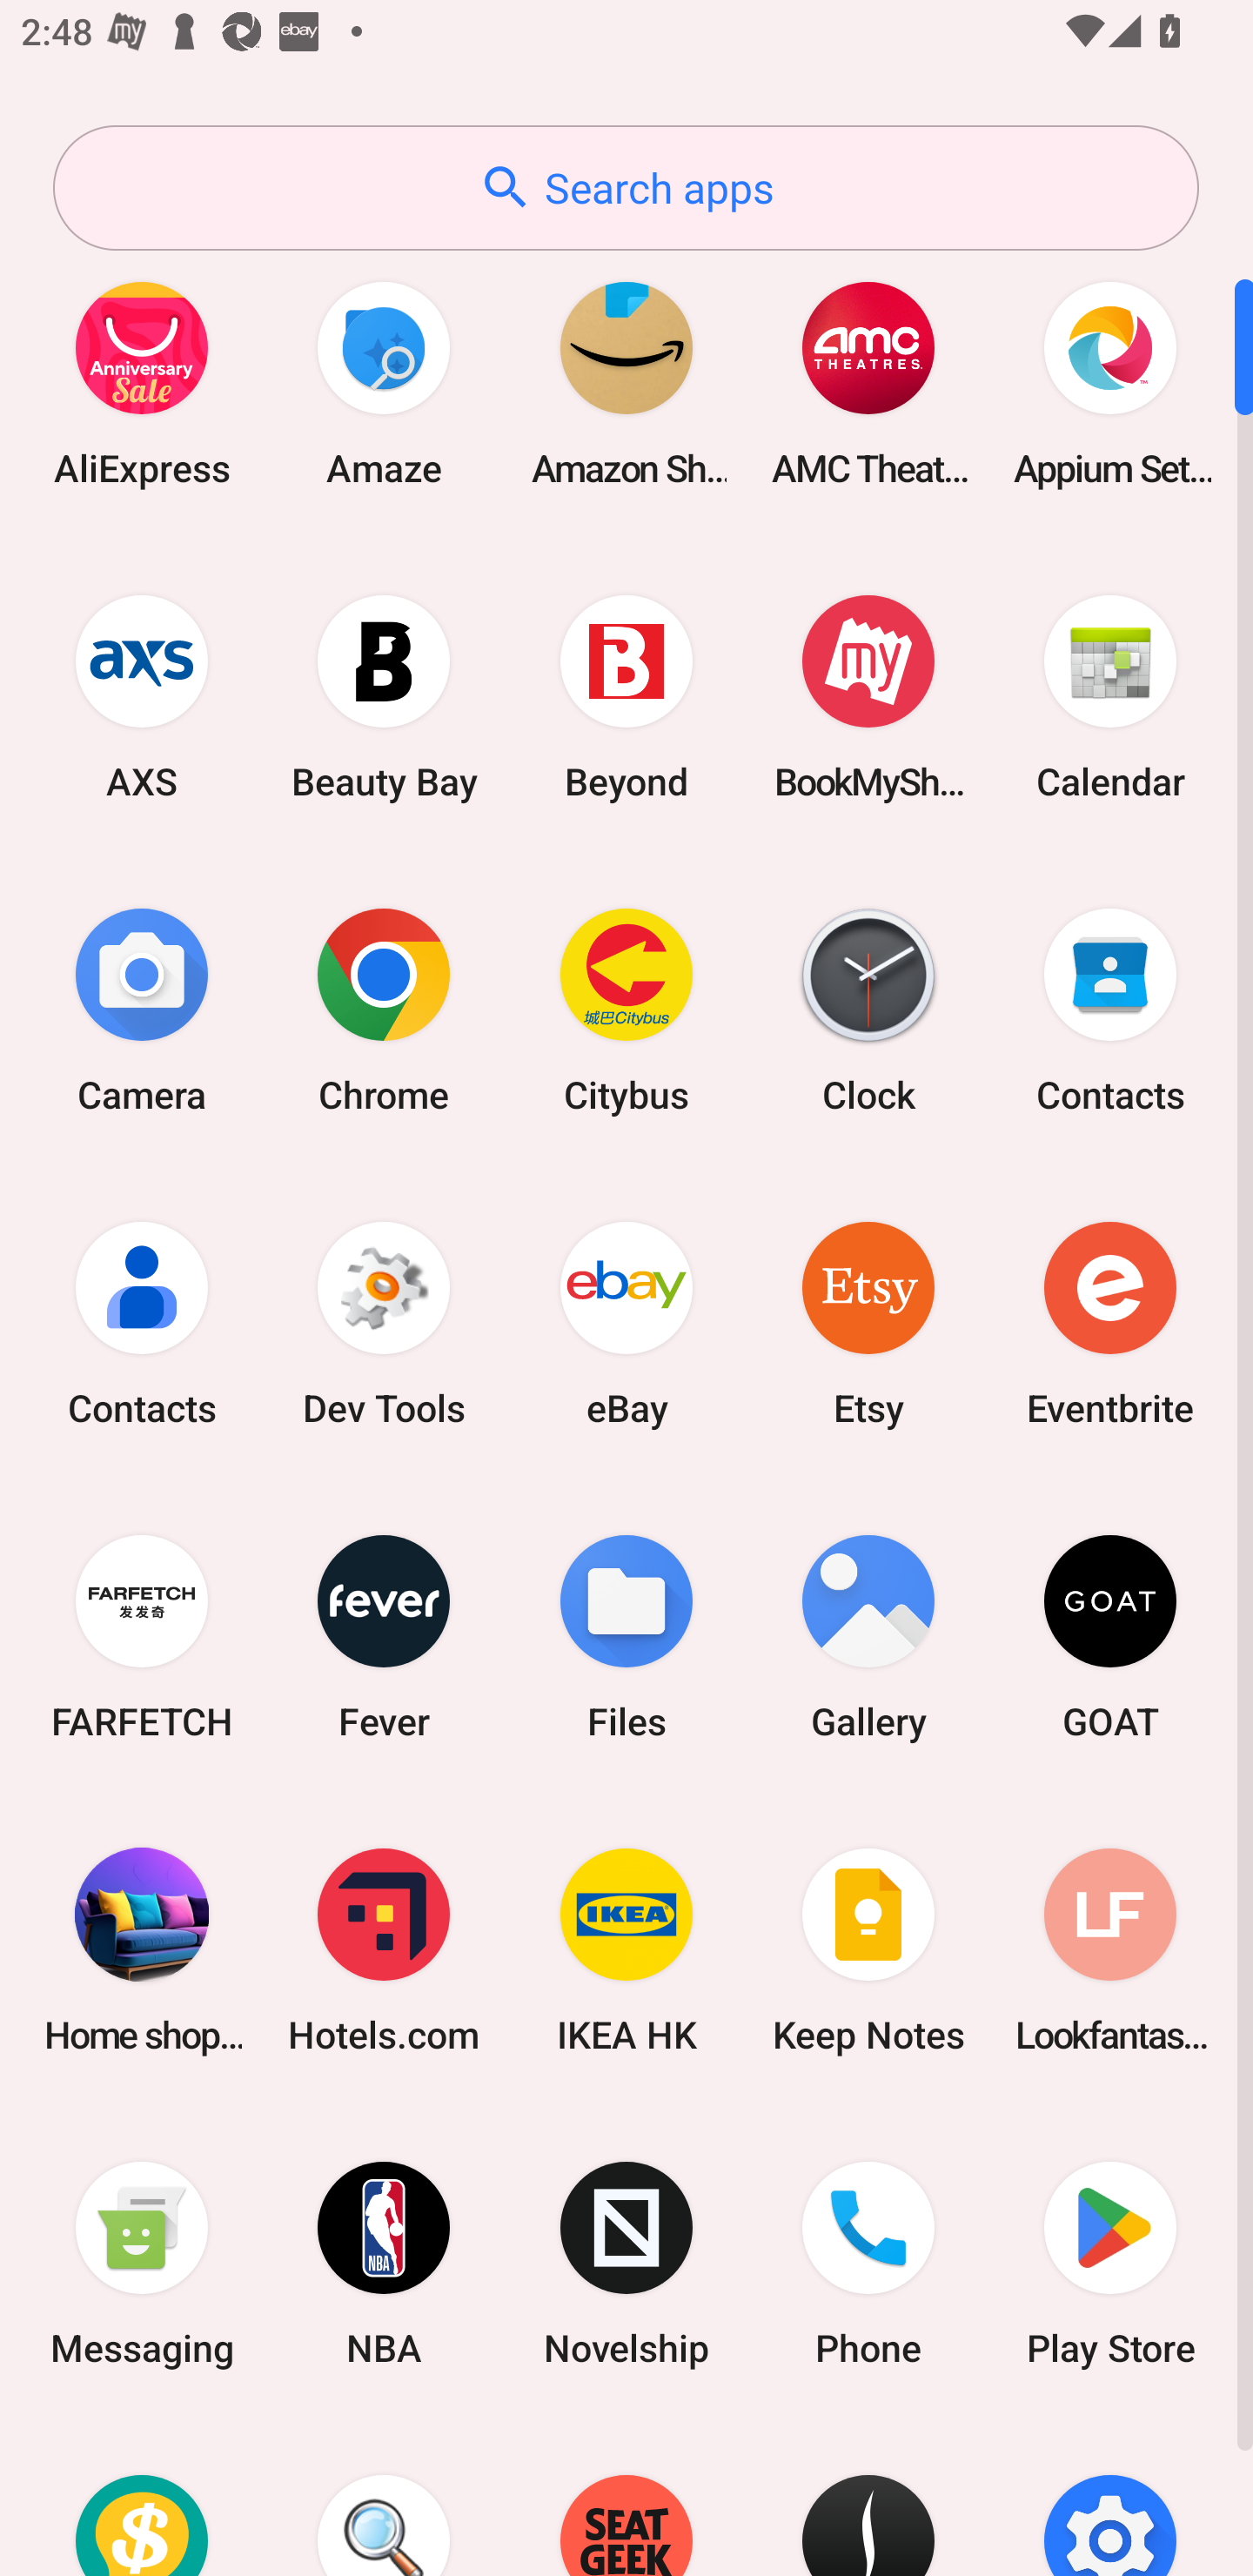 This screenshot has width=1253, height=2576. What do you see at coordinates (1110, 696) in the screenshot?
I see `Calendar` at bounding box center [1110, 696].